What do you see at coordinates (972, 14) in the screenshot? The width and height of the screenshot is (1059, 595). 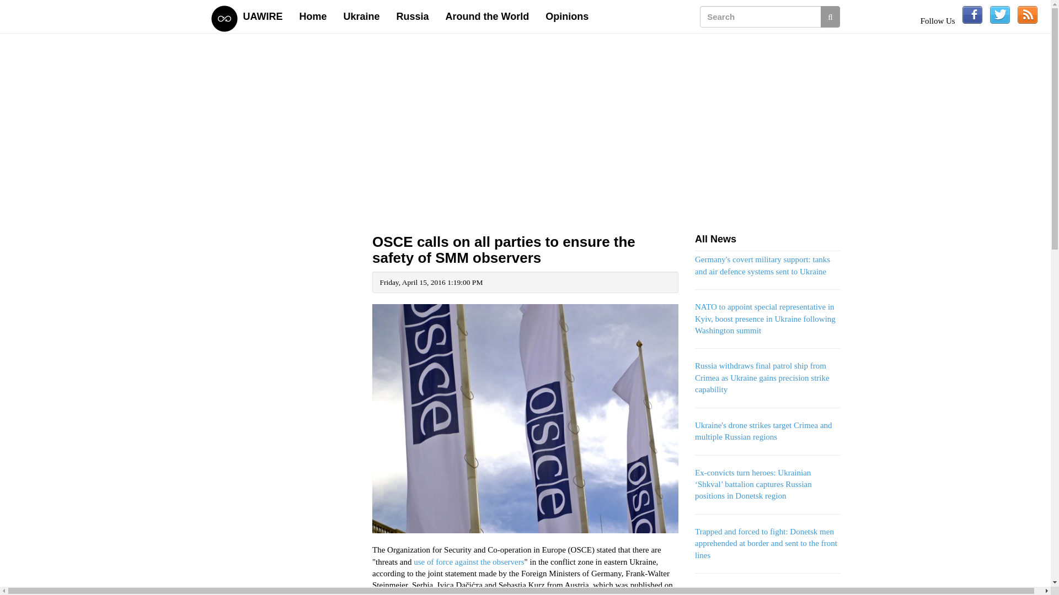 I see `Follow us on Facebook` at bounding box center [972, 14].